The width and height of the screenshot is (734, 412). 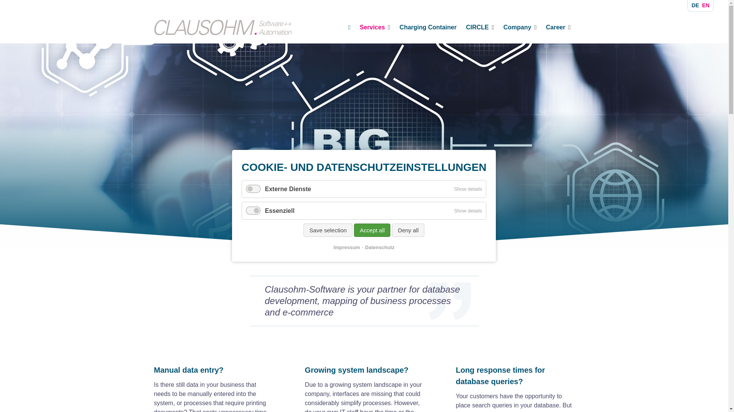 What do you see at coordinates (558, 27) in the screenshot?
I see `Career` at bounding box center [558, 27].